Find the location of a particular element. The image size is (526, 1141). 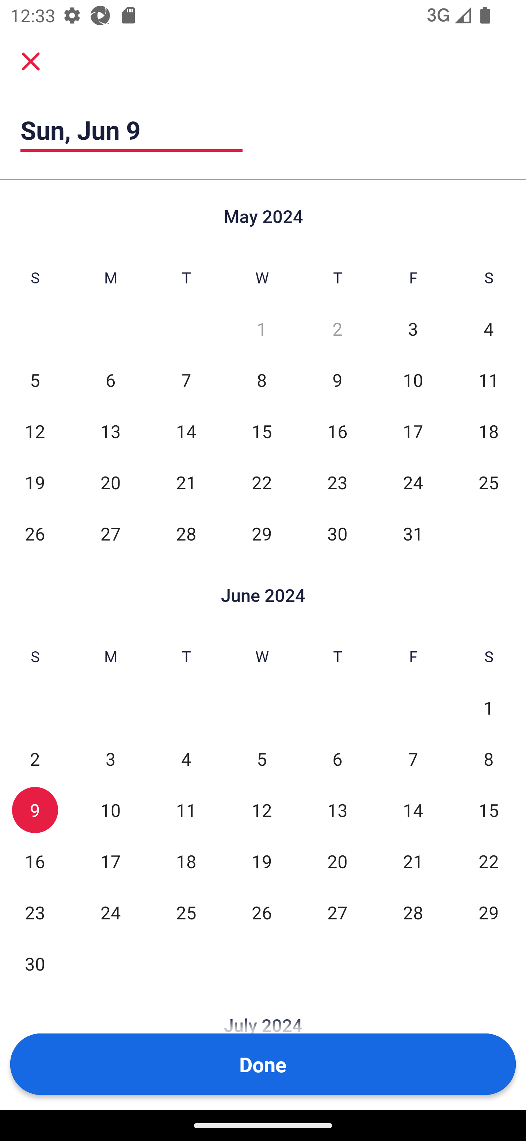

17 Fri, May 17, Not Selected is located at coordinates (413, 431).